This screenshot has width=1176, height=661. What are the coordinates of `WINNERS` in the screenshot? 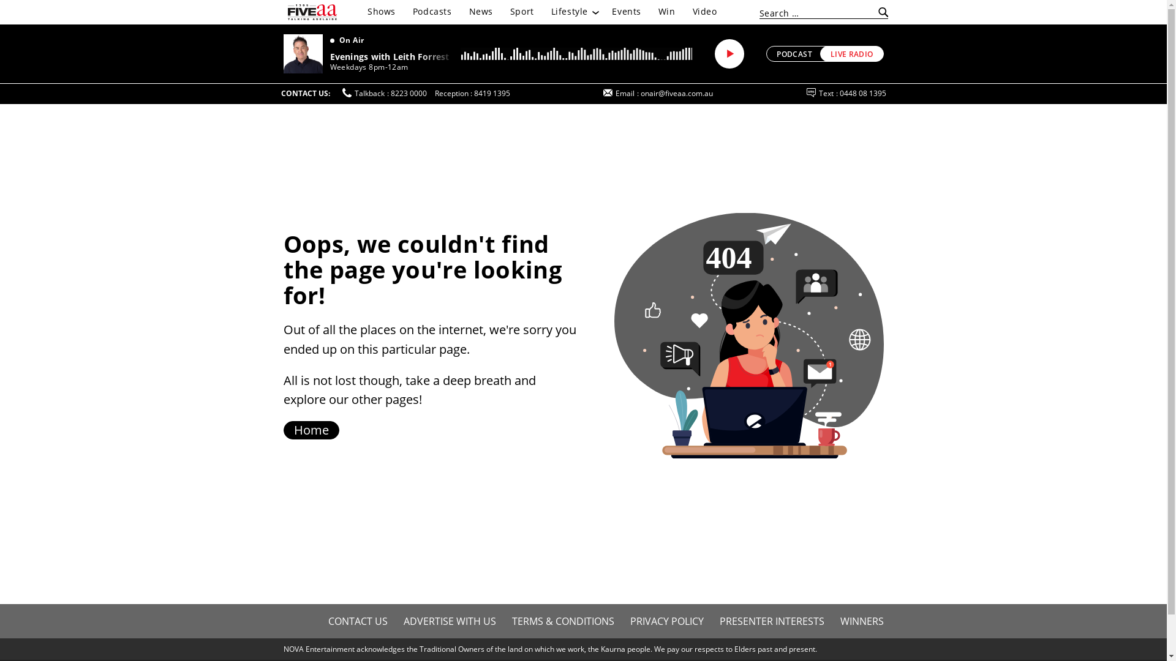 It's located at (861, 621).